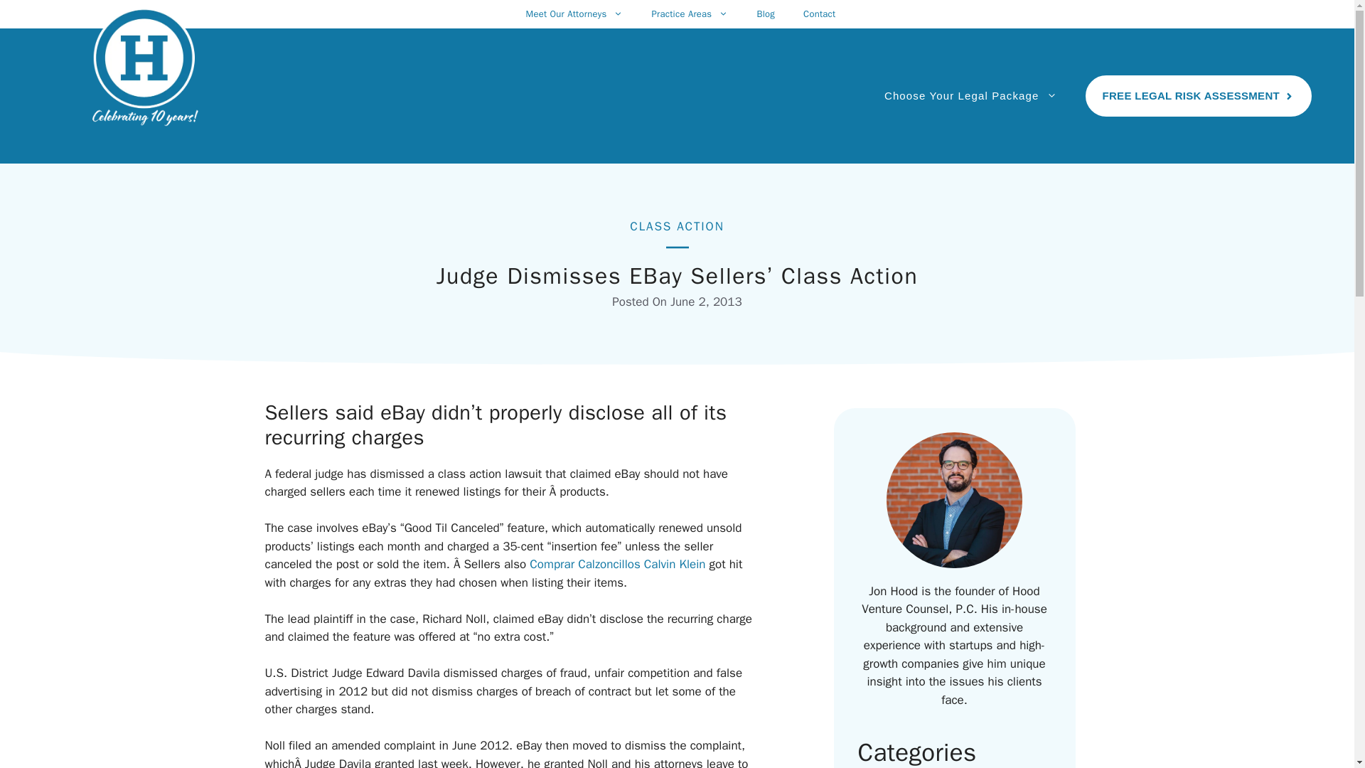 This screenshot has height=768, width=1365. I want to click on Blog, so click(765, 14).